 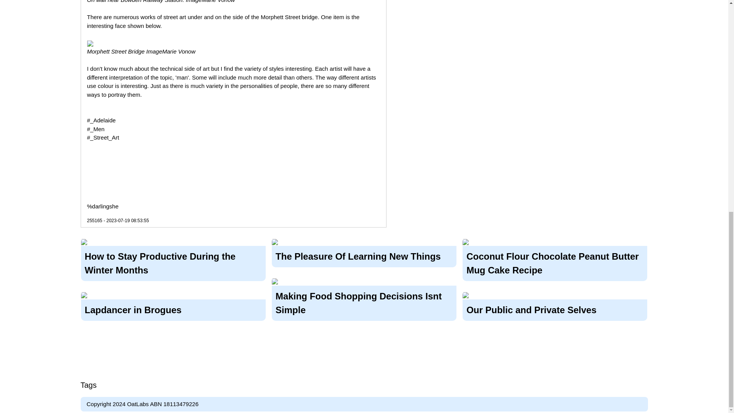 I want to click on Making Food Shopping Decisions Isnt Simple, so click(x=364, y=301).